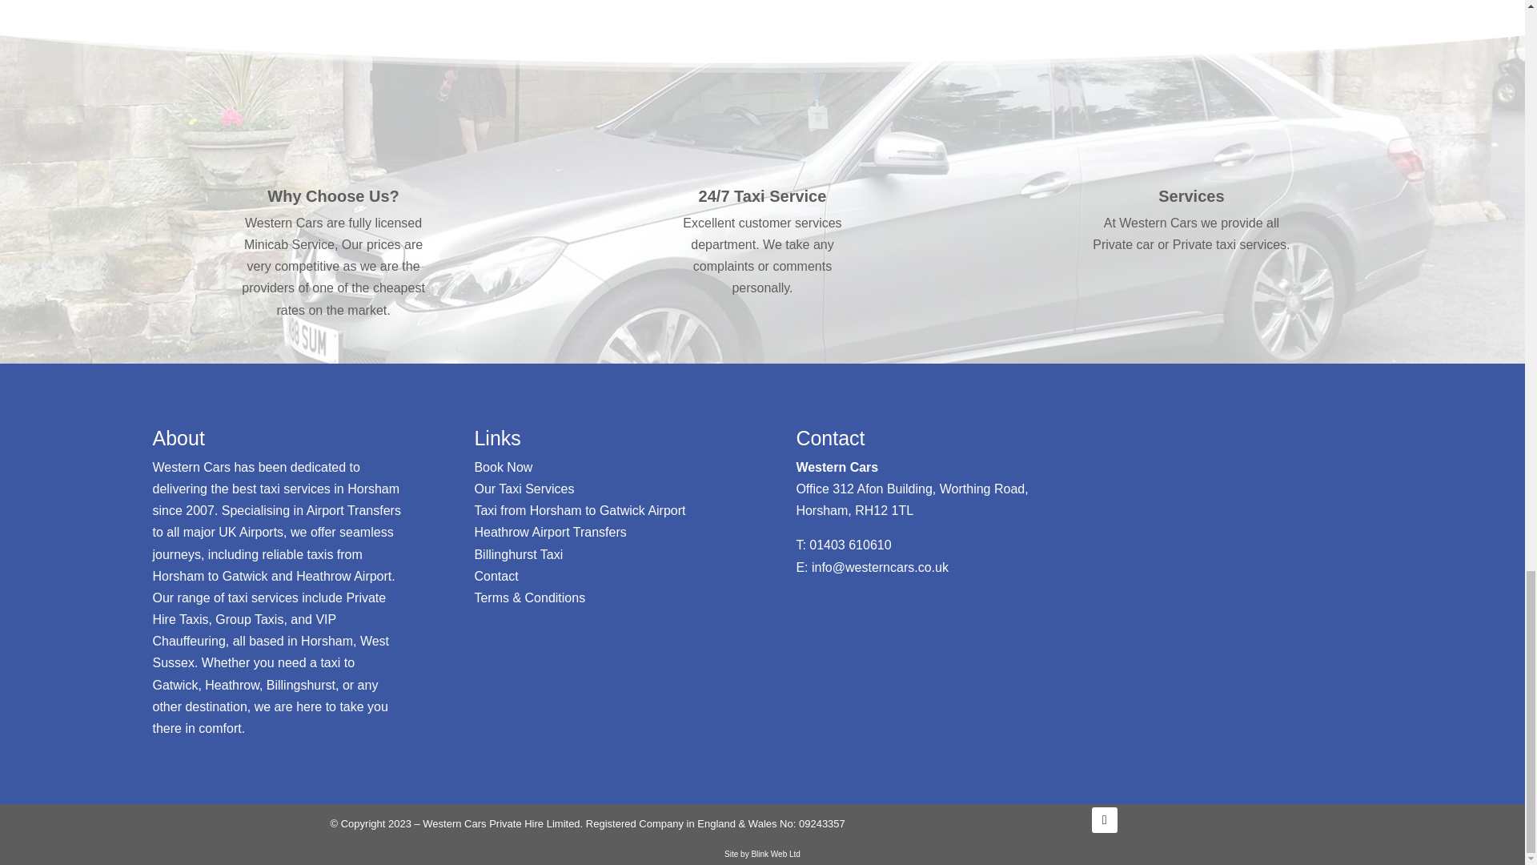  What do you see at coordinates (517, 554) in the screenshot?
I see `Billinghurst Taxi` at bounding box center [517, 554].